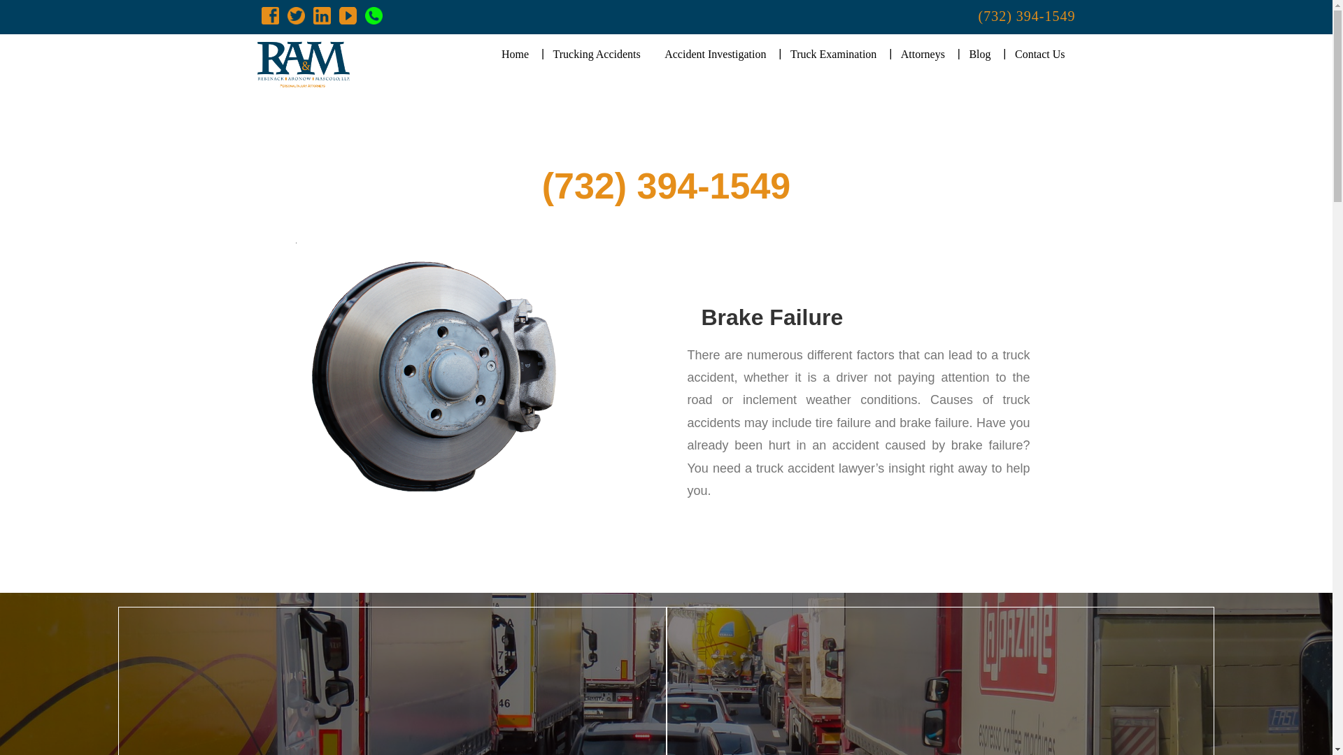  Describe the element at coordinates (833, 55) in the screenshot. I see `Truck Examination` at that location.